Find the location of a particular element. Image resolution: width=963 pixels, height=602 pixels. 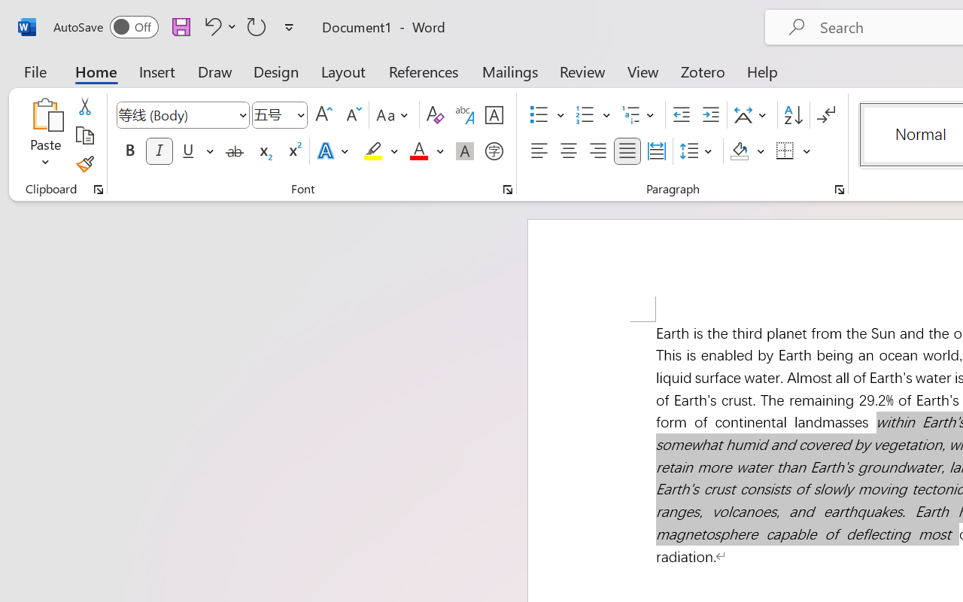

Review is located at coordinates (475, 41).